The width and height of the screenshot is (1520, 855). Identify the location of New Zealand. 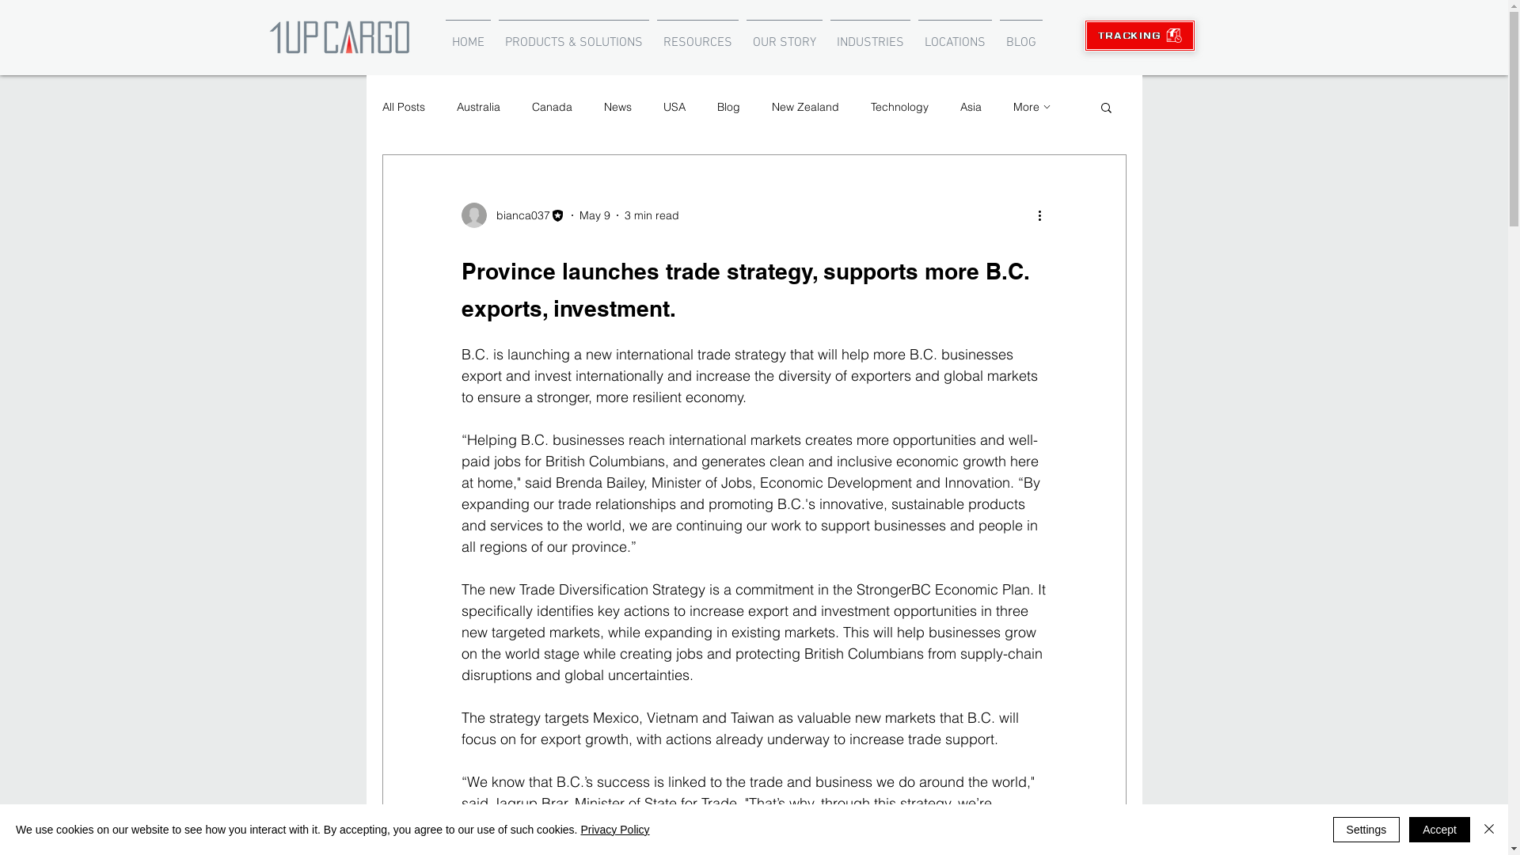
(804, 107).